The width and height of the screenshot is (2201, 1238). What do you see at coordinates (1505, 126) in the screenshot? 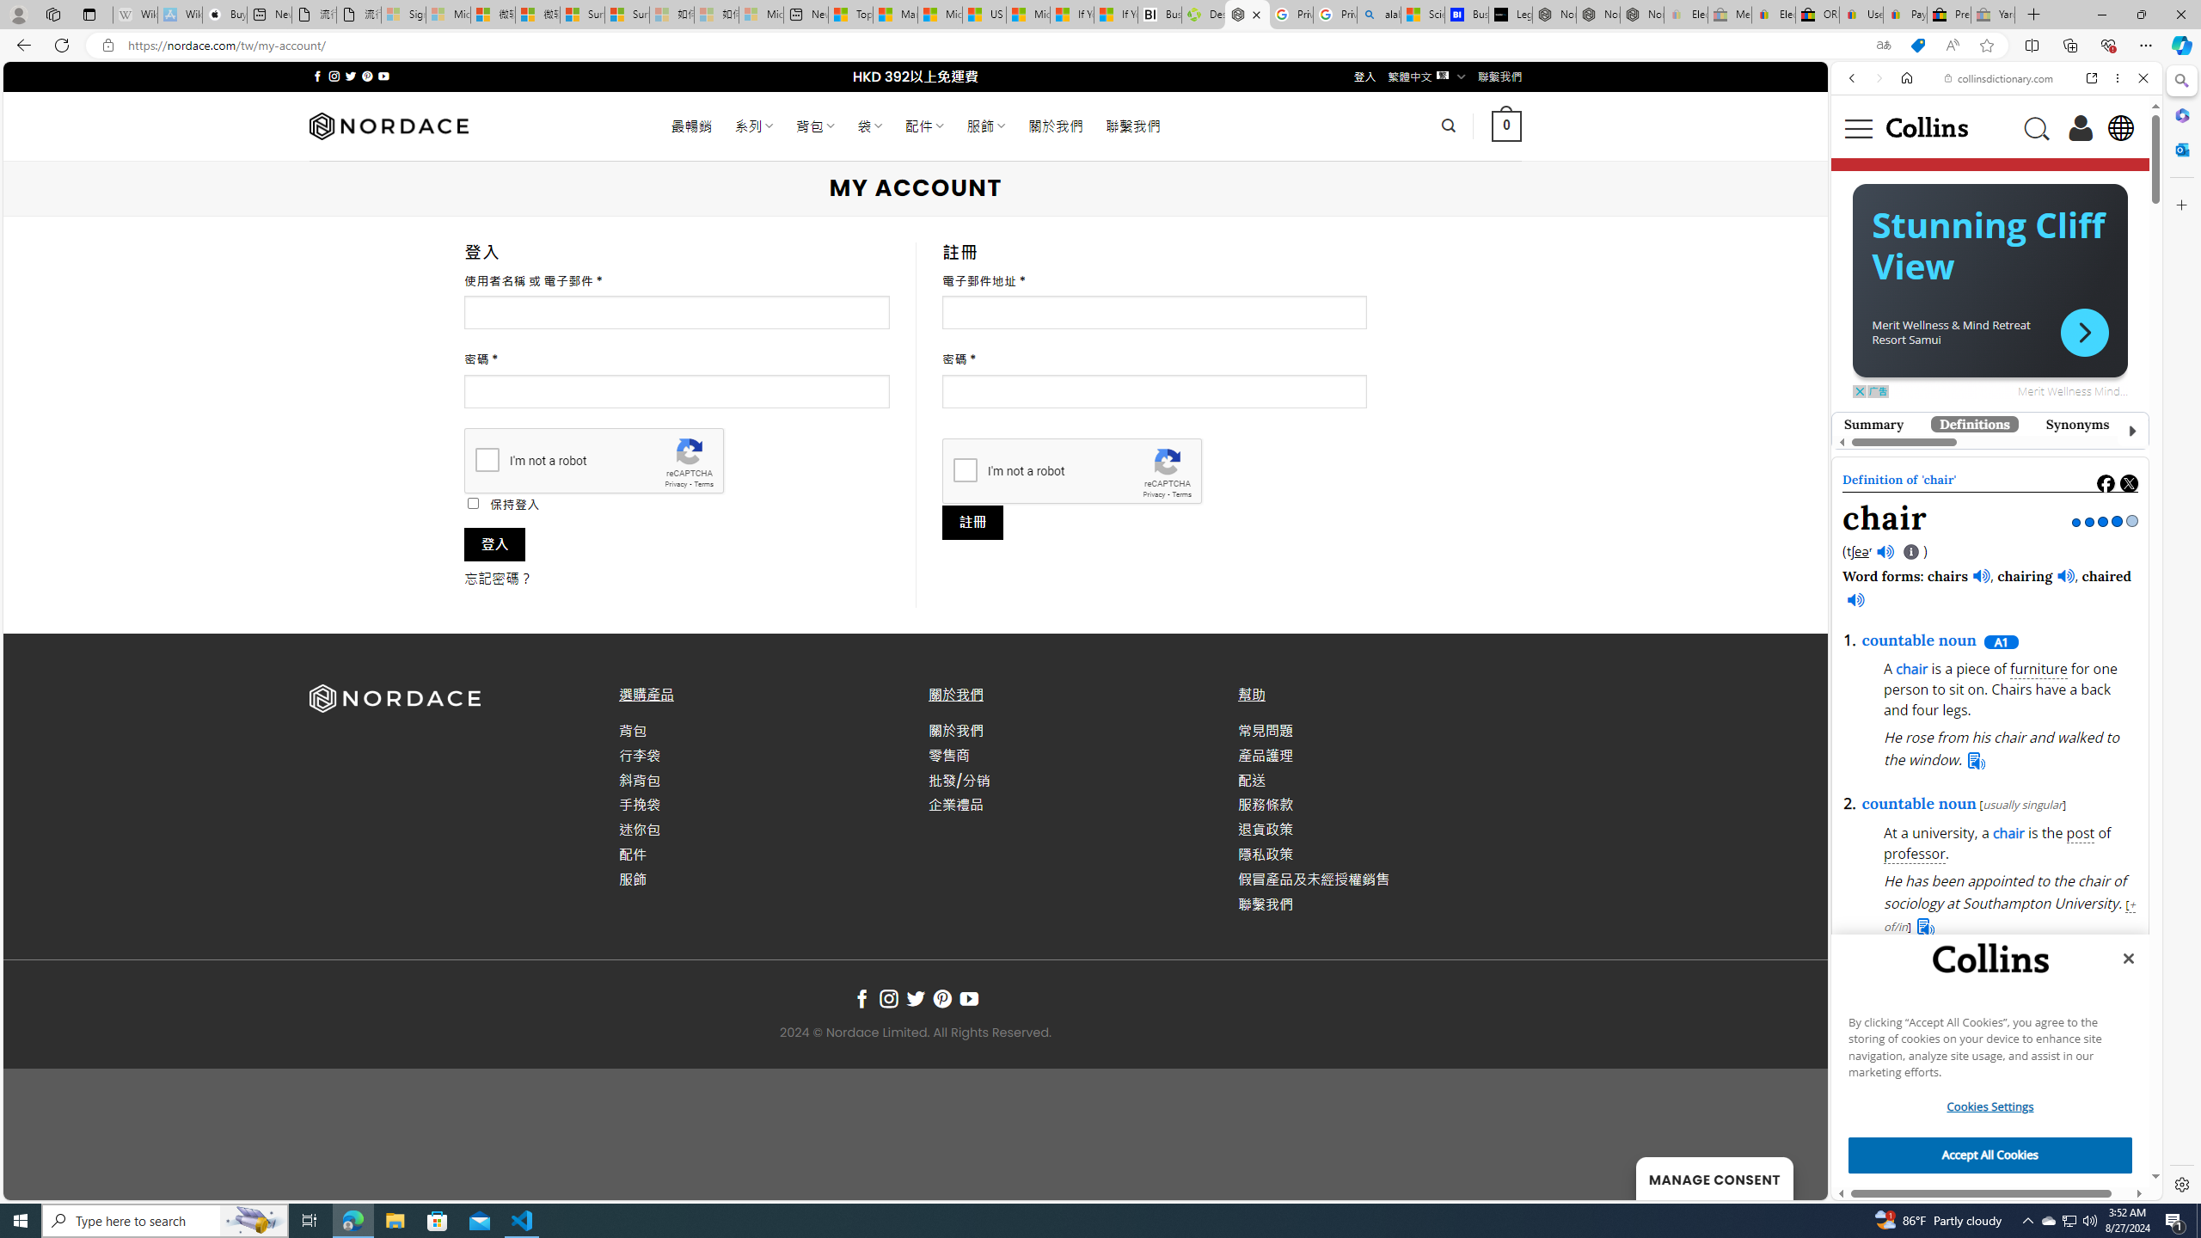
I see ` 0 ` at bounding box center [1505, 126].